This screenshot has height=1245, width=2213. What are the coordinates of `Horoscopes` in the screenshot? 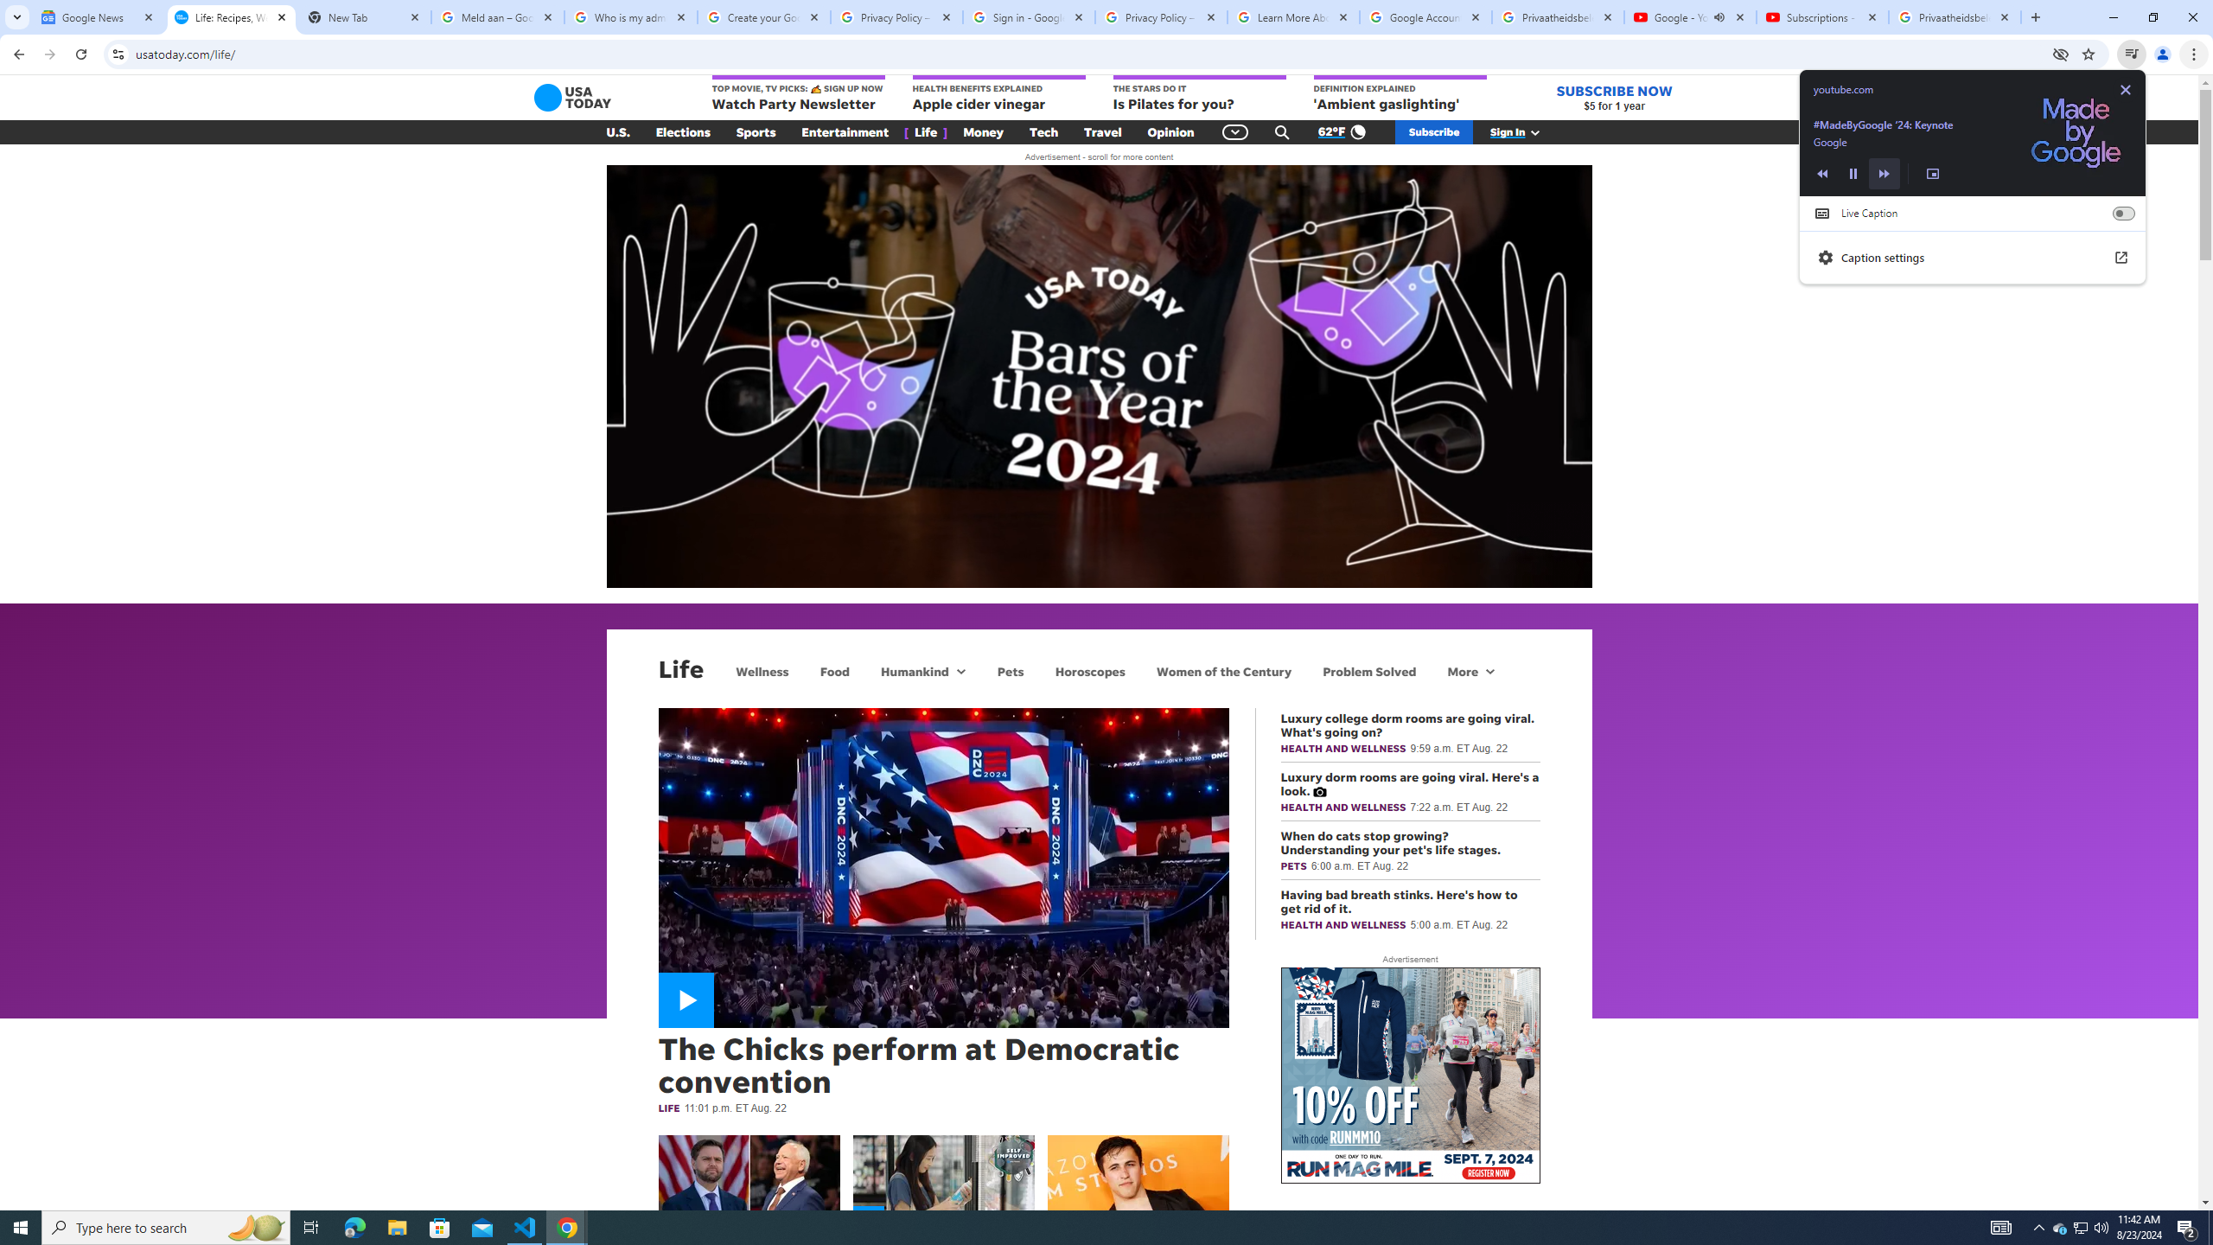 It's located at (1103, 132).